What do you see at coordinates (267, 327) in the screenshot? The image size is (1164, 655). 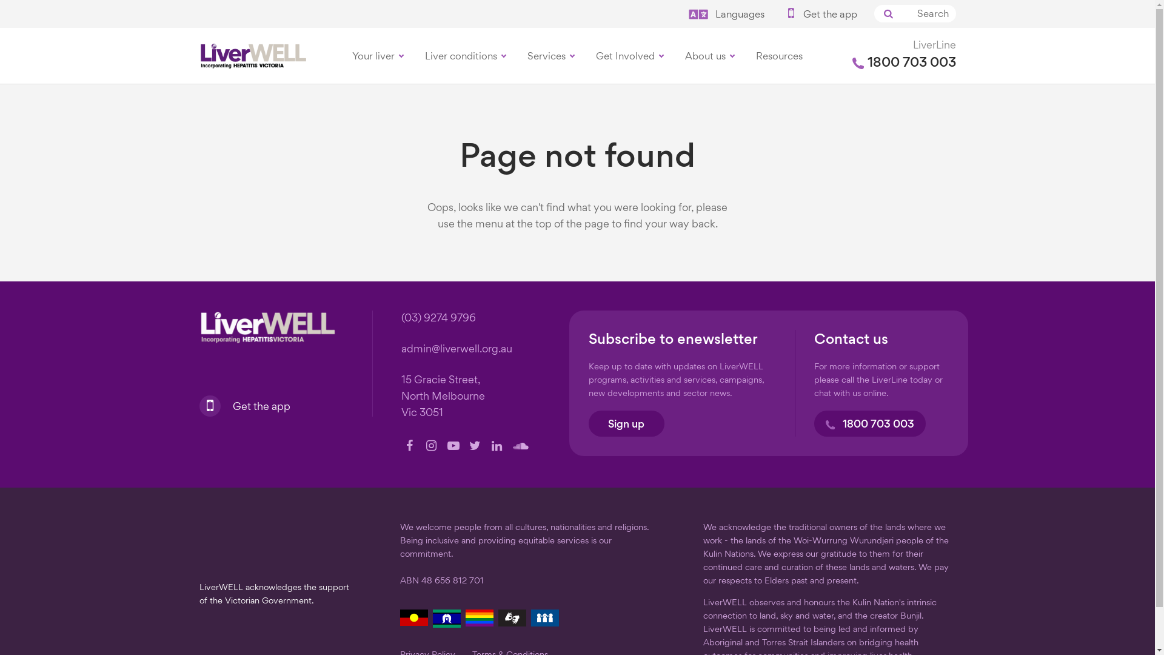 I see `LiverWELL` at bounding box center [267, 327].